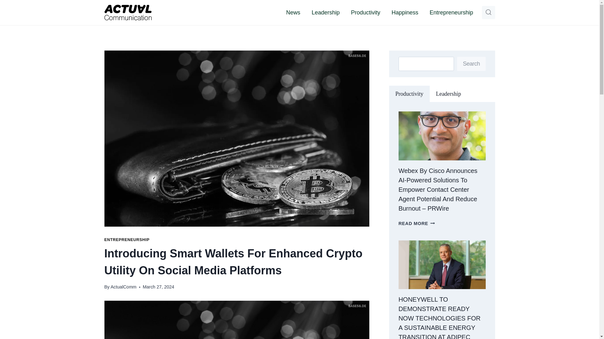 The height and width of the screenshot is (339, 604). I want to click on Leadership, so click(326, 13).